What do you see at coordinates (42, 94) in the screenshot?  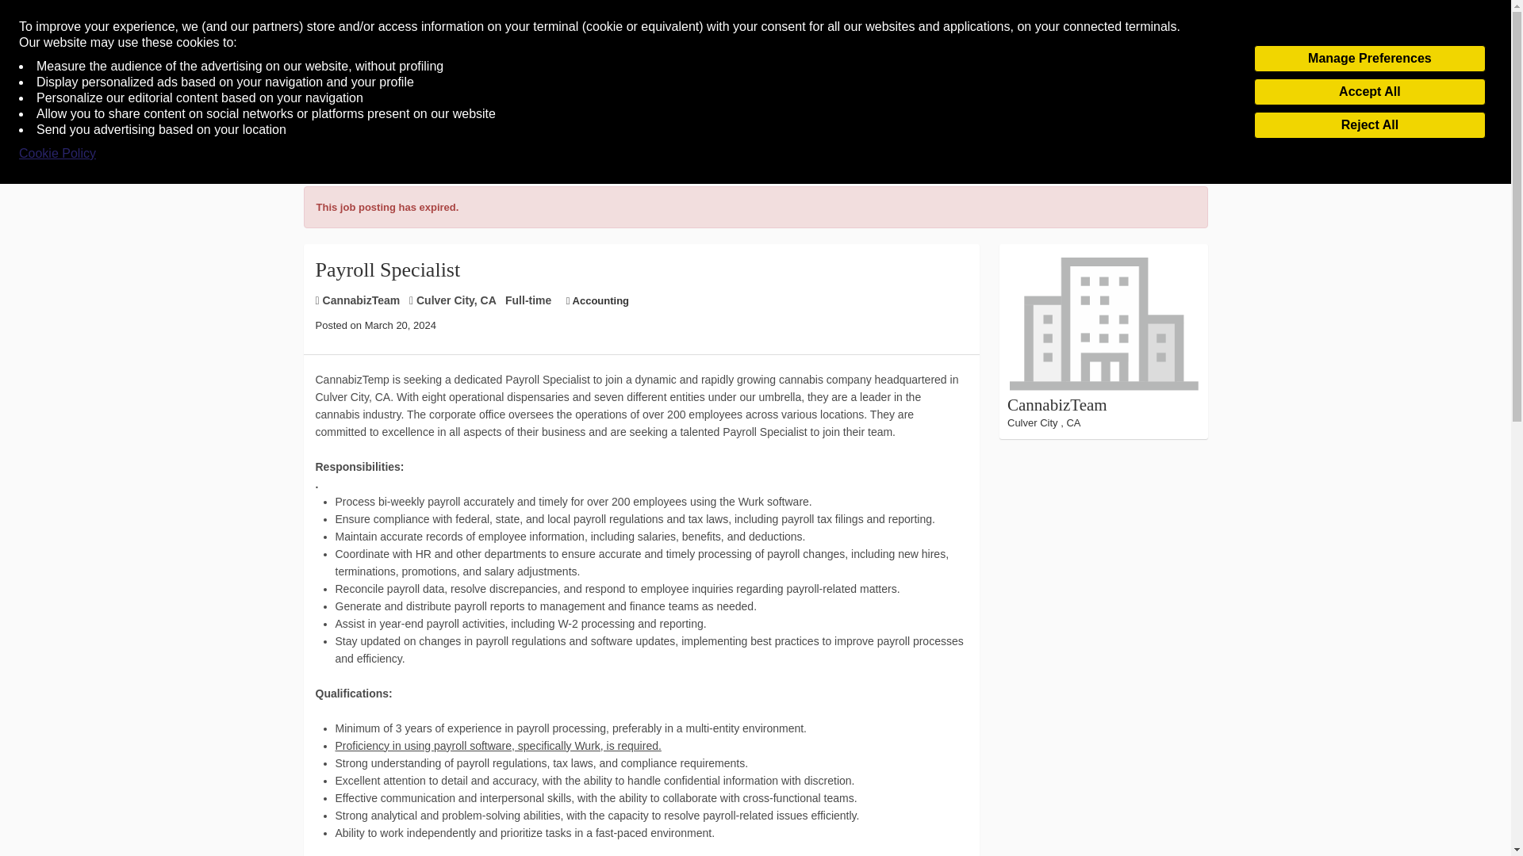 I see `Menu` at bounding box center [42, 94].